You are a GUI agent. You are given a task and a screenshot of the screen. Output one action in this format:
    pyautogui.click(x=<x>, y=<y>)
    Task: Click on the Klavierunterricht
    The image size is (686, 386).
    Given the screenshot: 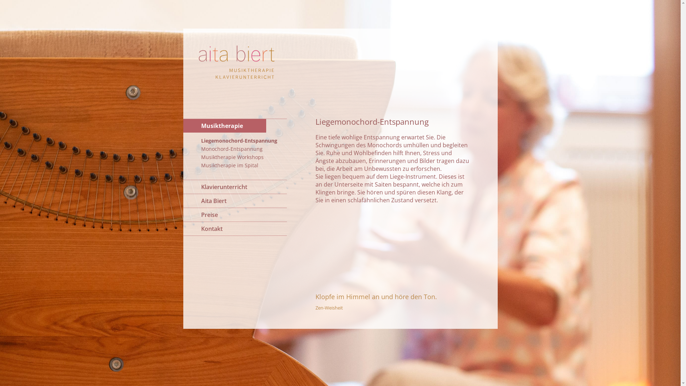 What is the action you would take?
    pyautogui.click(x=235, y=187)
    